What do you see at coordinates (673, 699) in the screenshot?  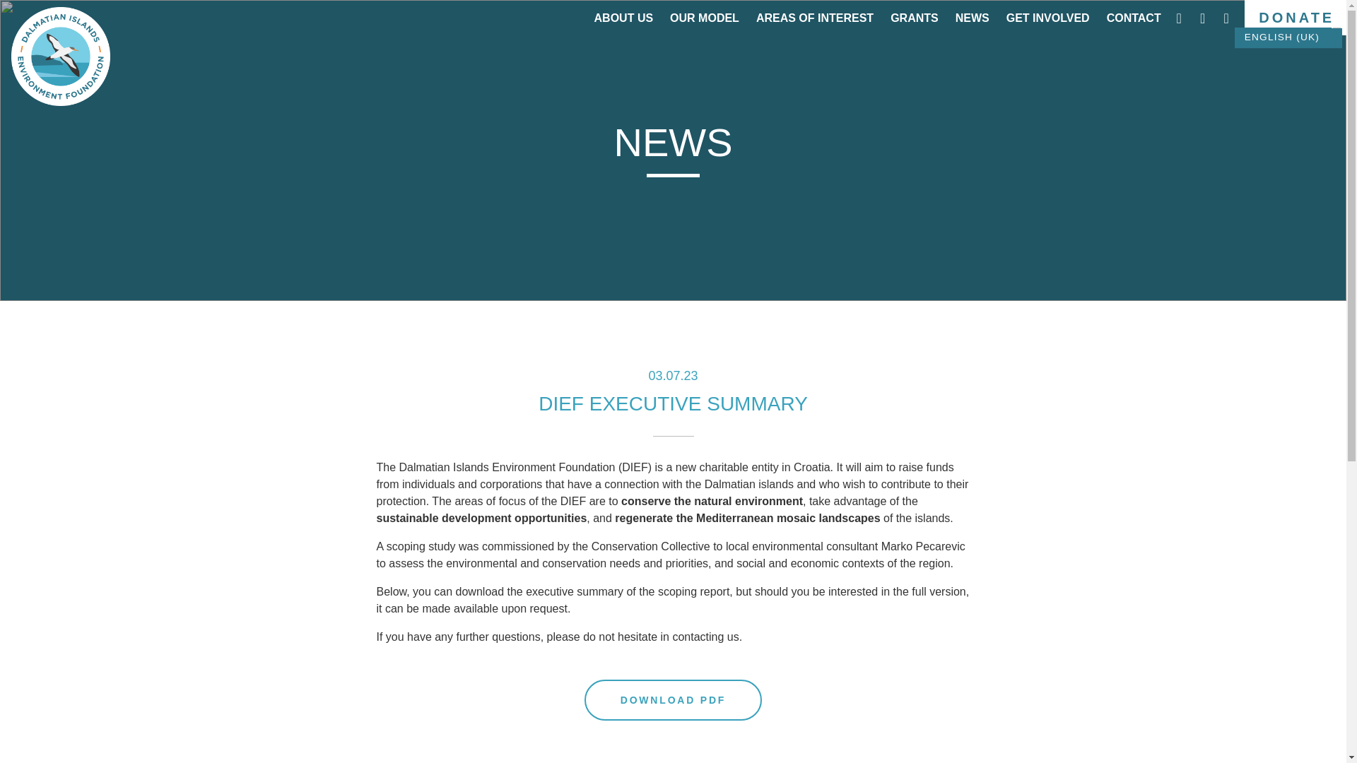 I see `DOWNLOAD PDF` at bounding box center [673, 699].